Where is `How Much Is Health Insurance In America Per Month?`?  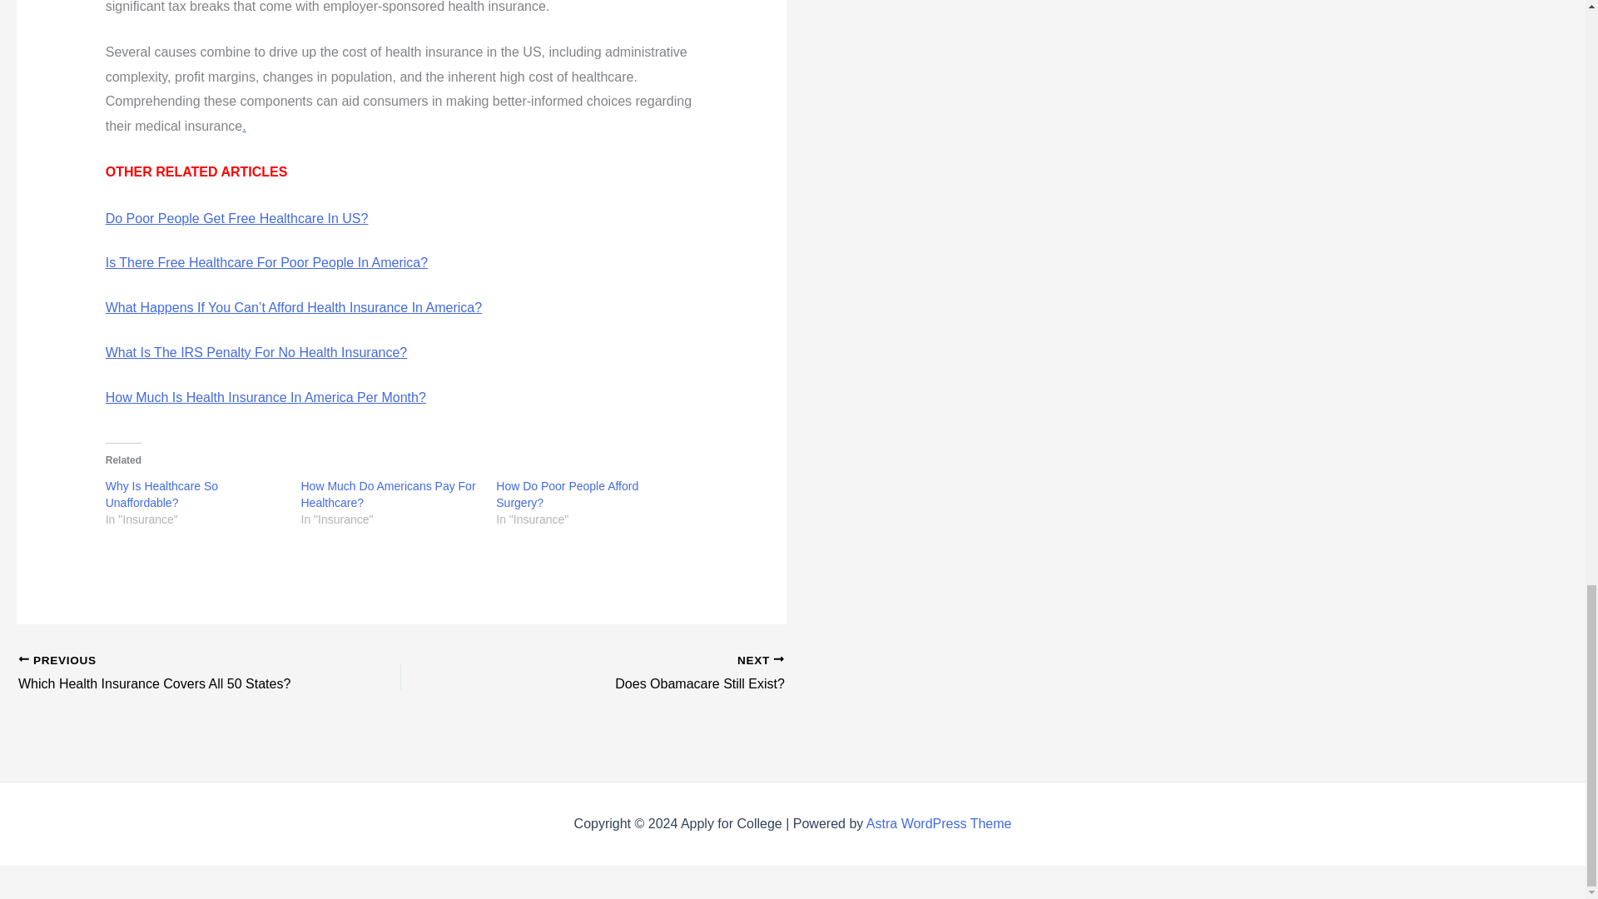
How Much Is Health Insurance In America Per Month? is located at coordinates (389, 494).